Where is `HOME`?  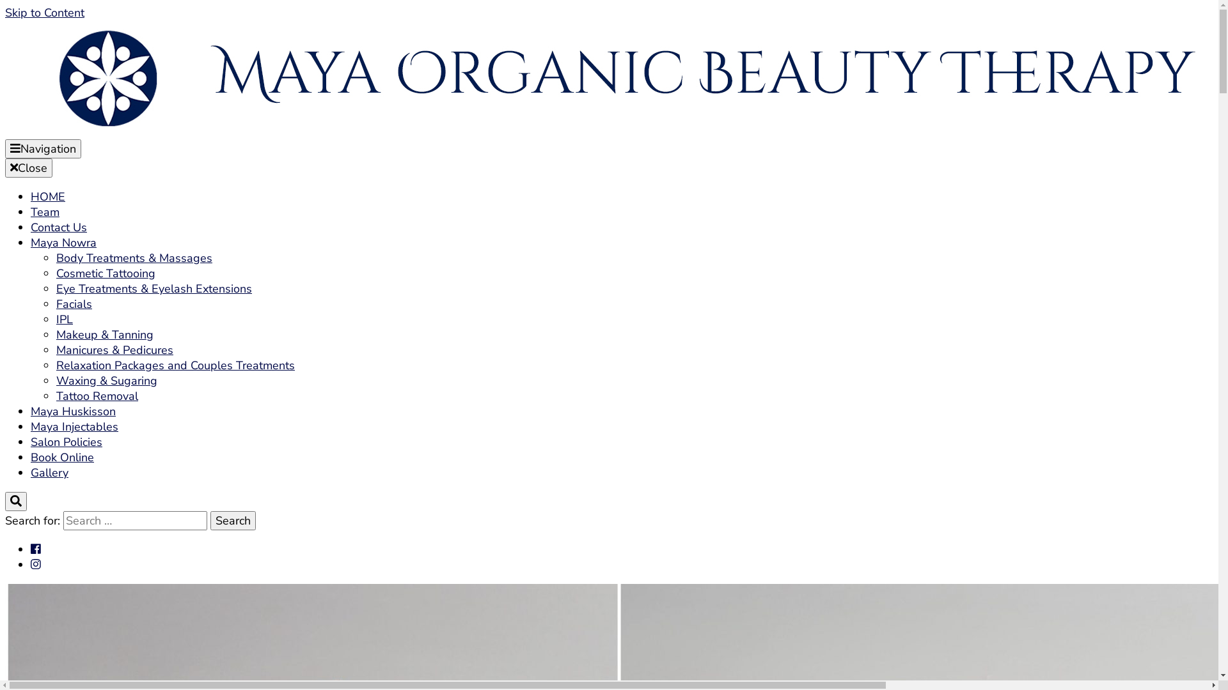 HOME is located at coordinates (48, 197).